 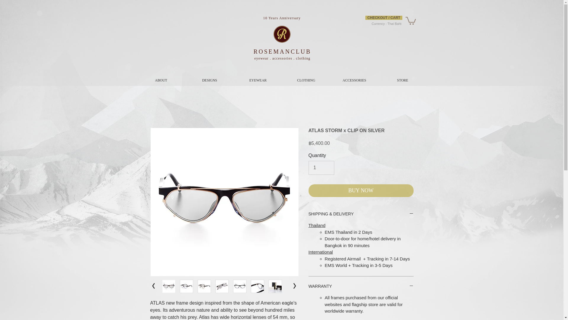 I want to click on ROSEMANCLUB, so click(x=282, y=52).